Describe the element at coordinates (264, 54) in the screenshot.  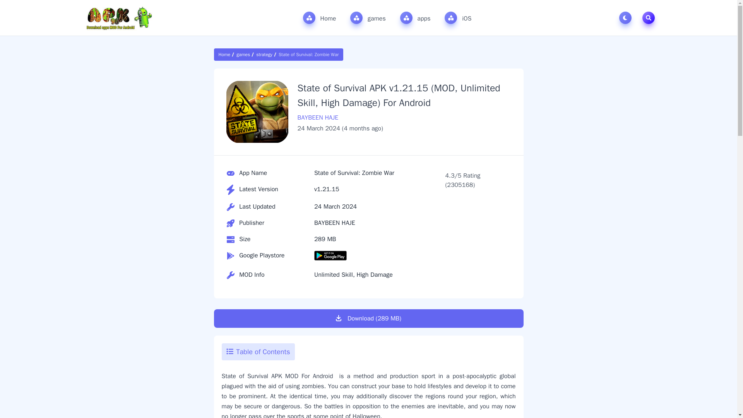
I see `strategy` at that location.